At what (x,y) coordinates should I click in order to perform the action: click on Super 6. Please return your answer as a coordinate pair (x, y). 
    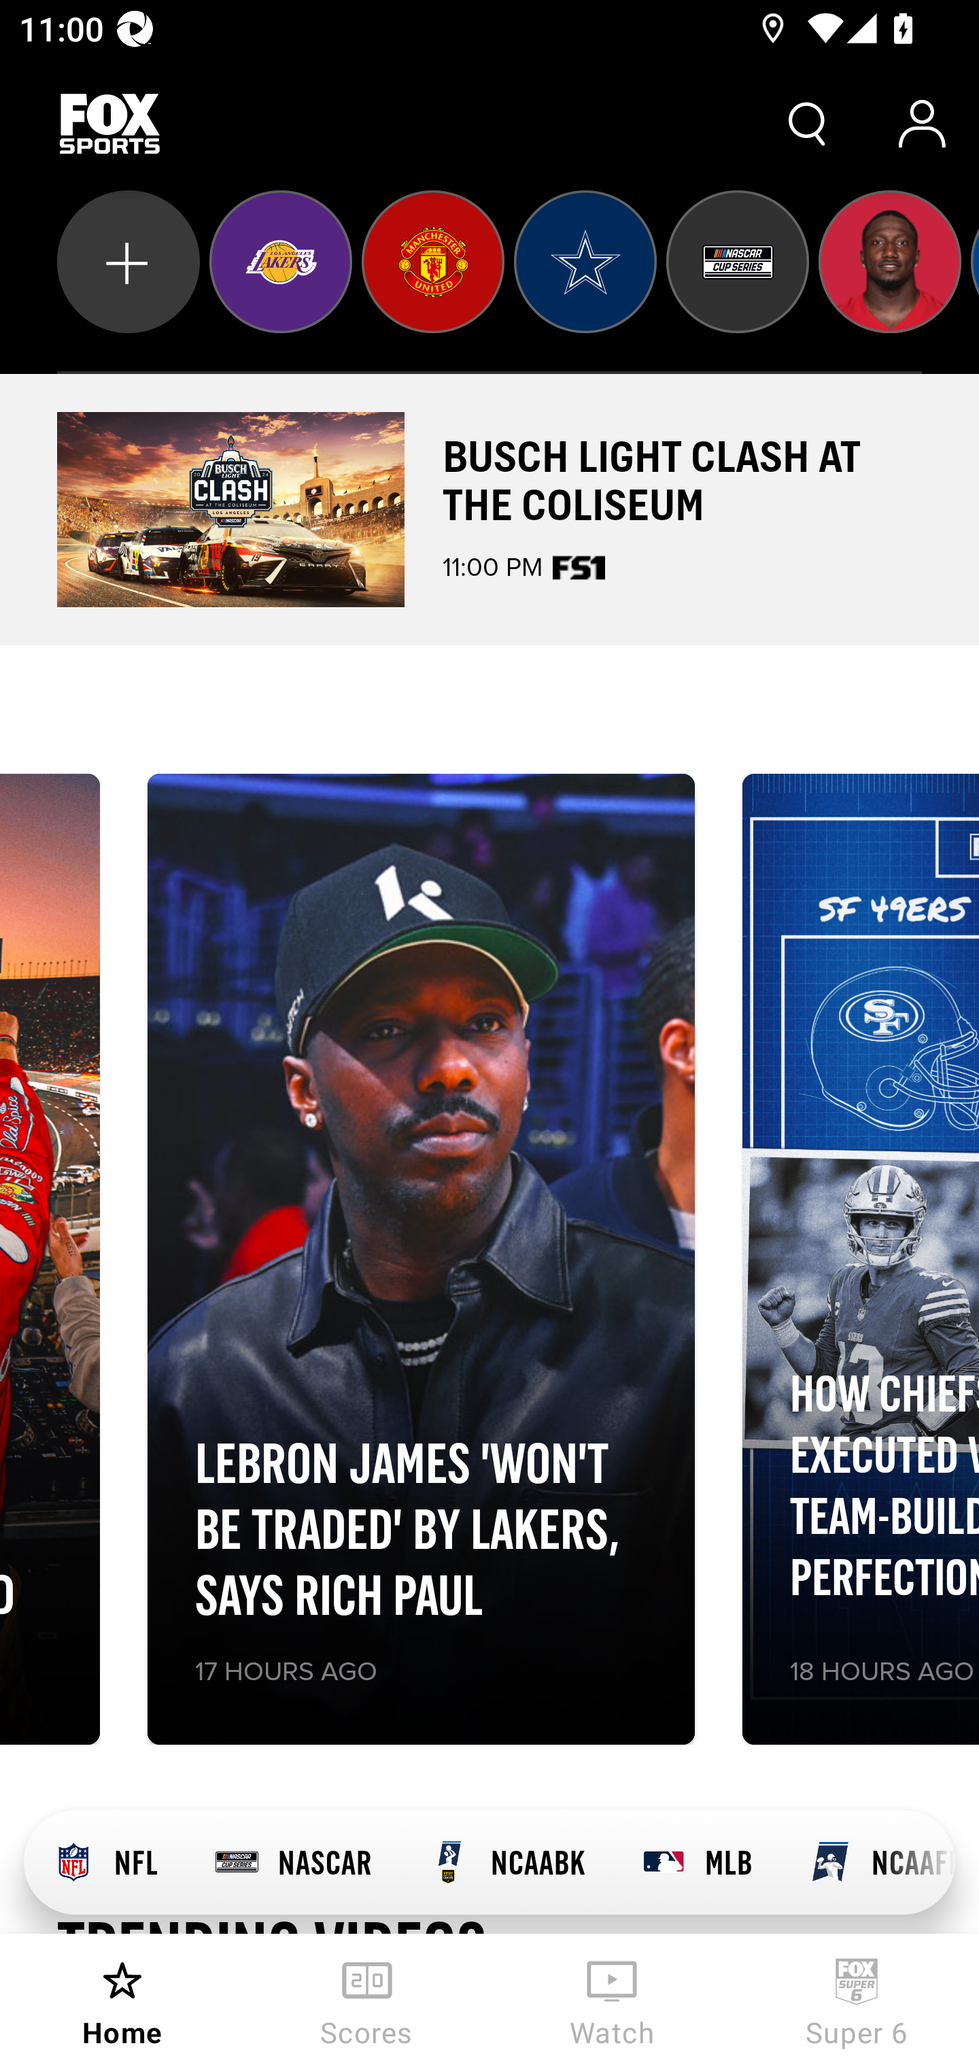
    Looking at the image, I should click on (857, 2000).